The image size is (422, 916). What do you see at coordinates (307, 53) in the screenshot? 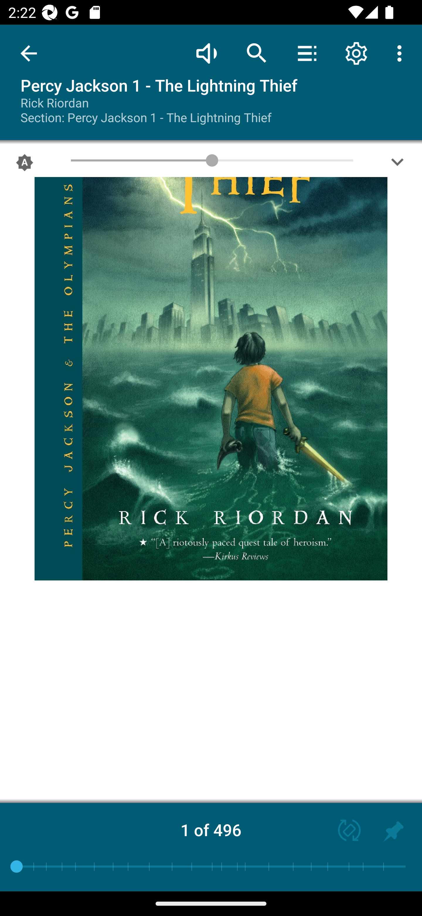
I see `Contents / Bookmarks / Quotes` at bounding box center [307, 53].